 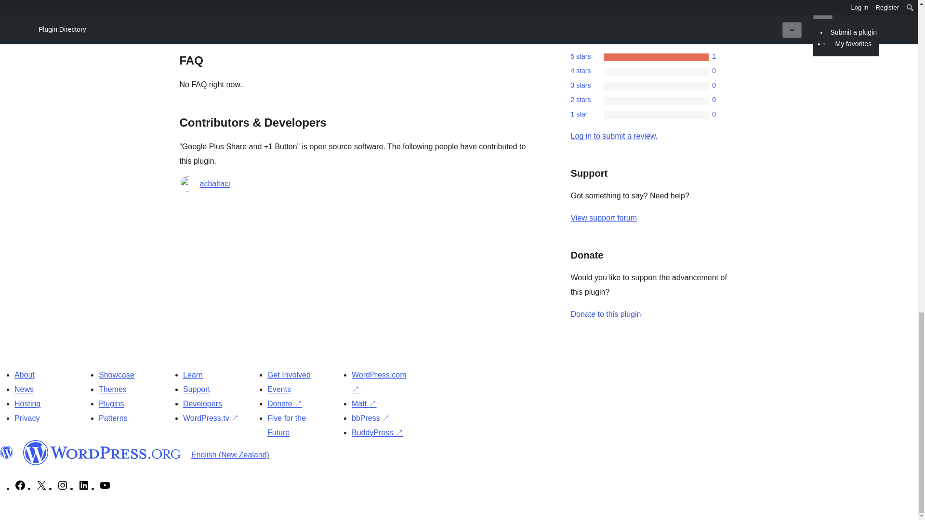 What do you see at coordinates (214, 184) in the screenshot?
I see `acbaltaci` at bounding box center [214, 184].